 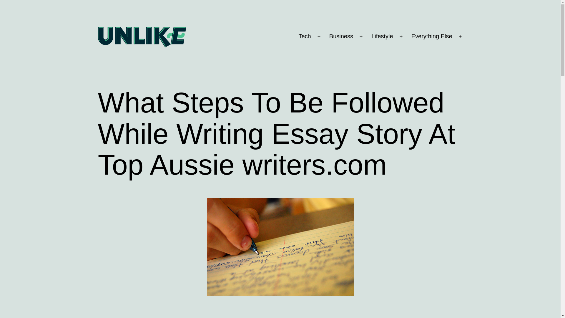 I want to click on Open menu, so click(x=319, y=37).